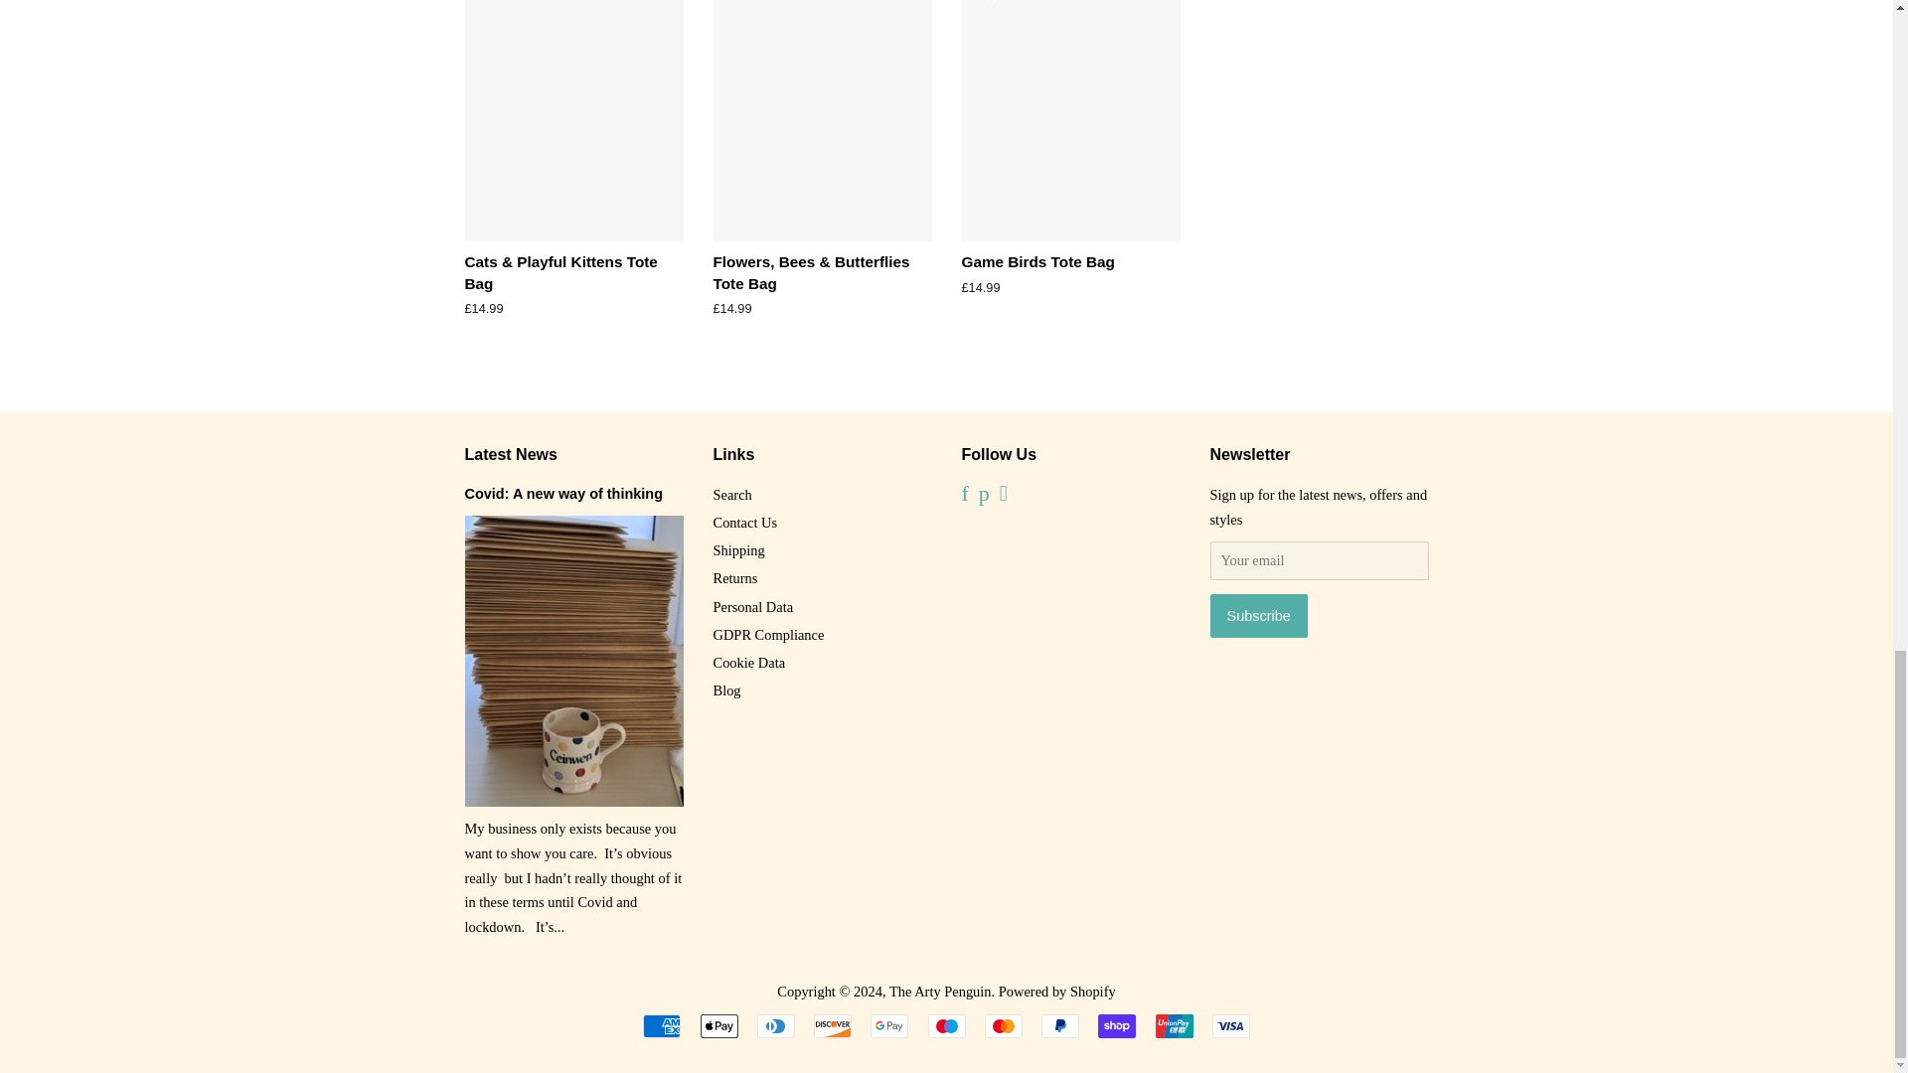  Describe the element at coordinates (717, 1025) in the screenshot. I see `Apple Pay` at that location.